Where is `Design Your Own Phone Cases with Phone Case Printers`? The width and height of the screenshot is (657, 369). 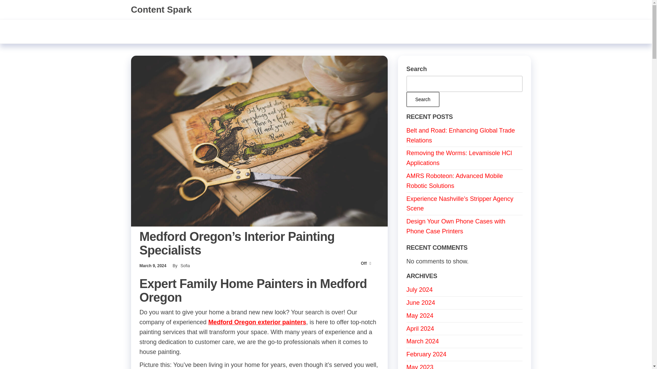 Design Your Own Phone Cases with Phone Case Printers is located at coordinates (456, 226).